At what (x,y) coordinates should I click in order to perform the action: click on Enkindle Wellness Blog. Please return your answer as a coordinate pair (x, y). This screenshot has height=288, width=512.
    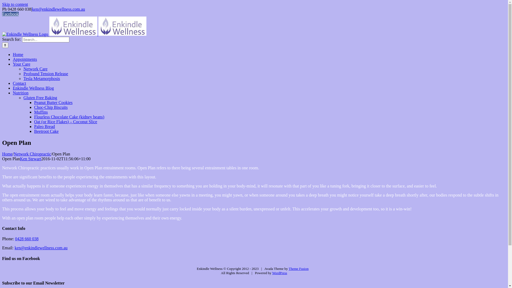
    Looking at the image, I should click on (33, 88).